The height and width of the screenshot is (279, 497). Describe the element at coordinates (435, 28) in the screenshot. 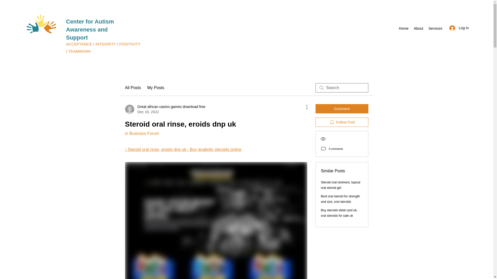

I see `Services` at that location.